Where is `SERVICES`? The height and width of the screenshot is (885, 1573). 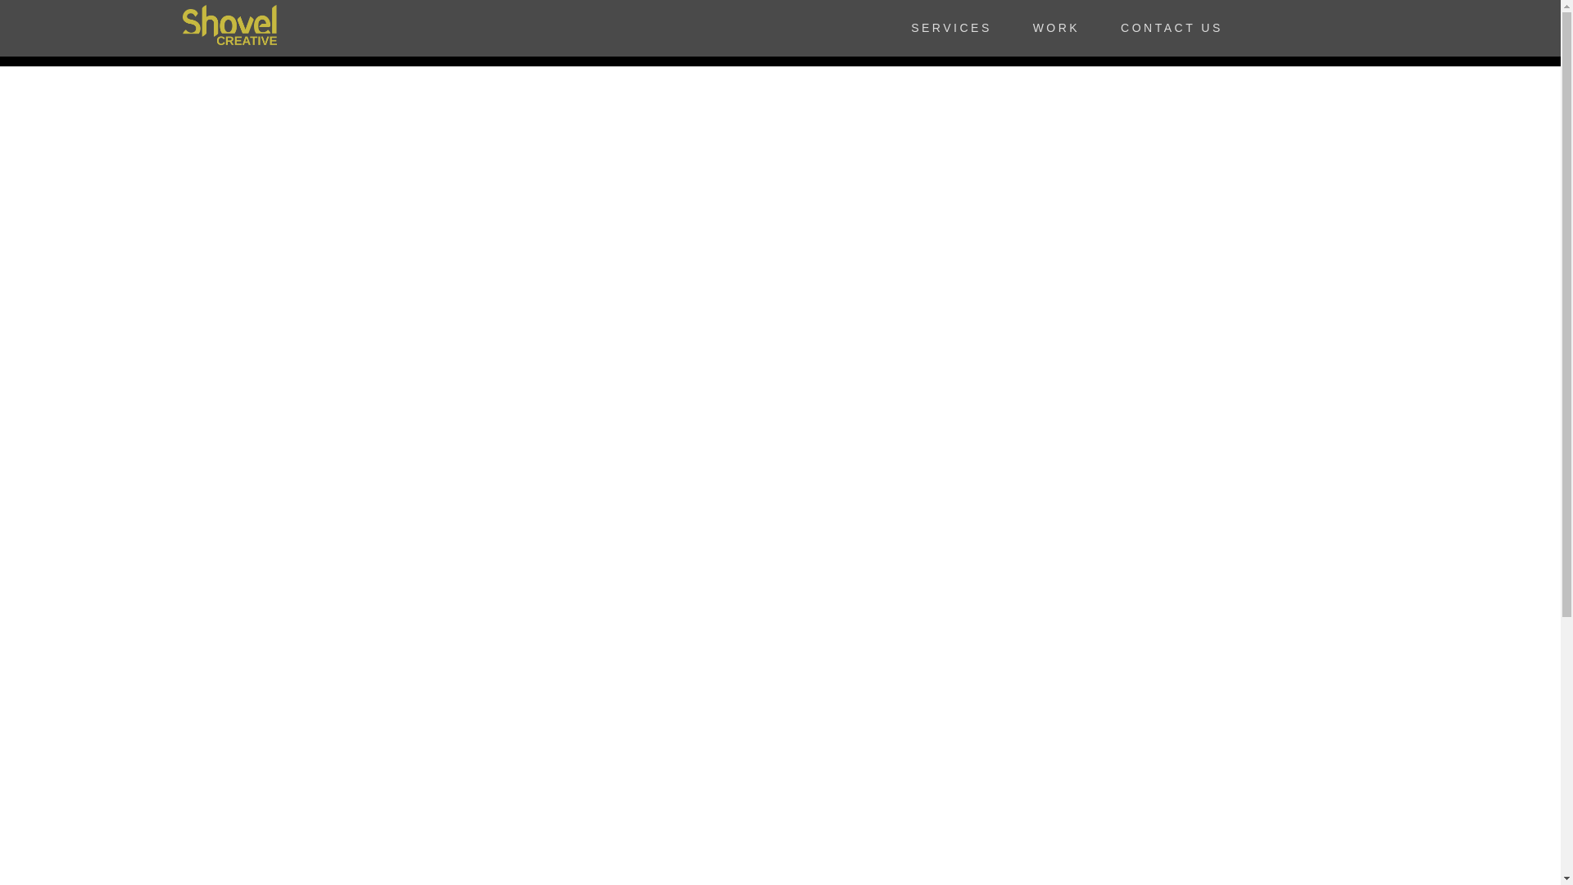
SERVICES is located at coordinates (951, 28).